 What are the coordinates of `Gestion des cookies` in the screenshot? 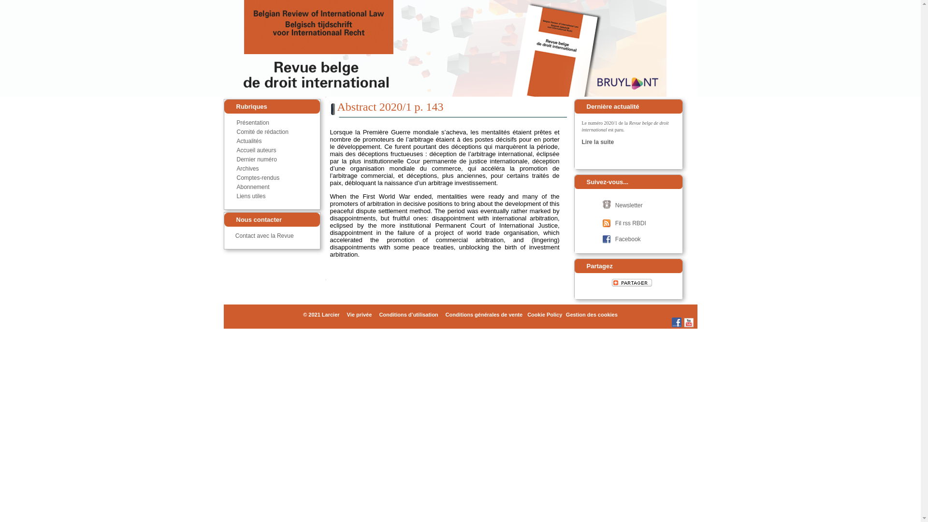 It's located at (592, 315).